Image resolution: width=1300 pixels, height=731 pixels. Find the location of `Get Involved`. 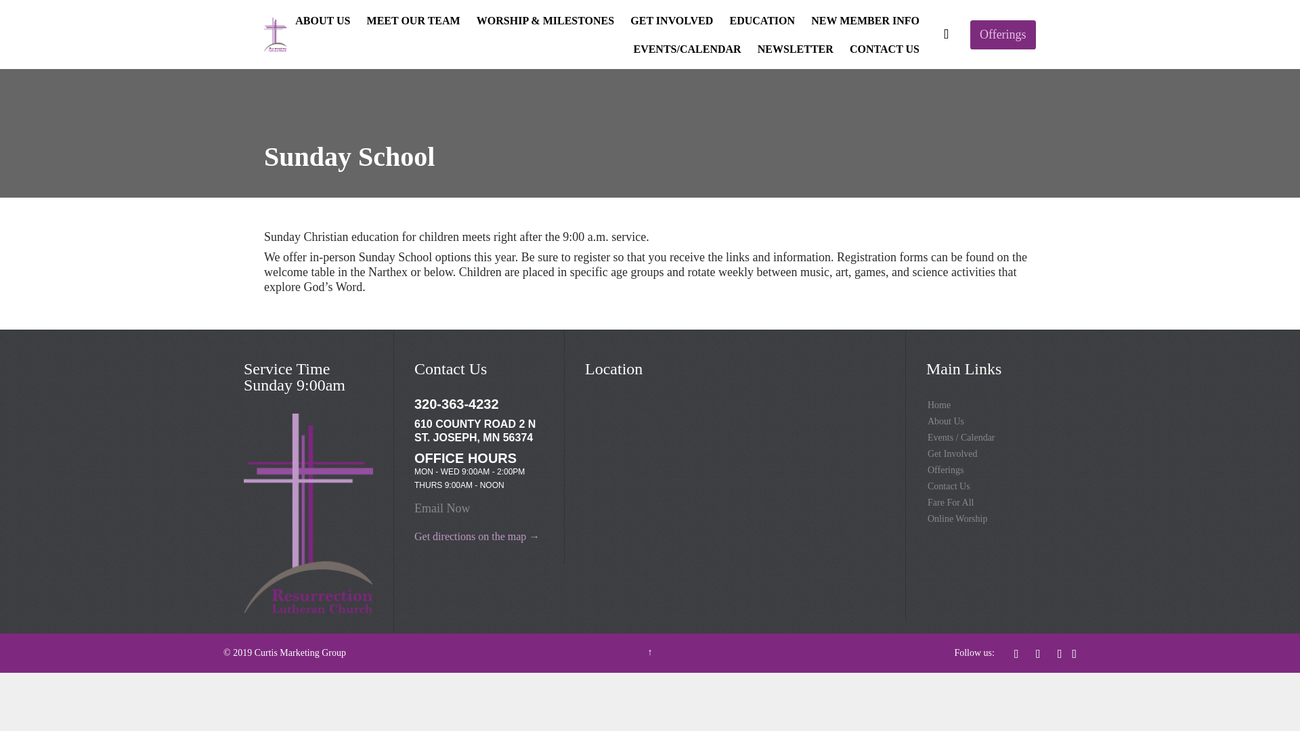

Get Involved is located at coordinates (991, 453).